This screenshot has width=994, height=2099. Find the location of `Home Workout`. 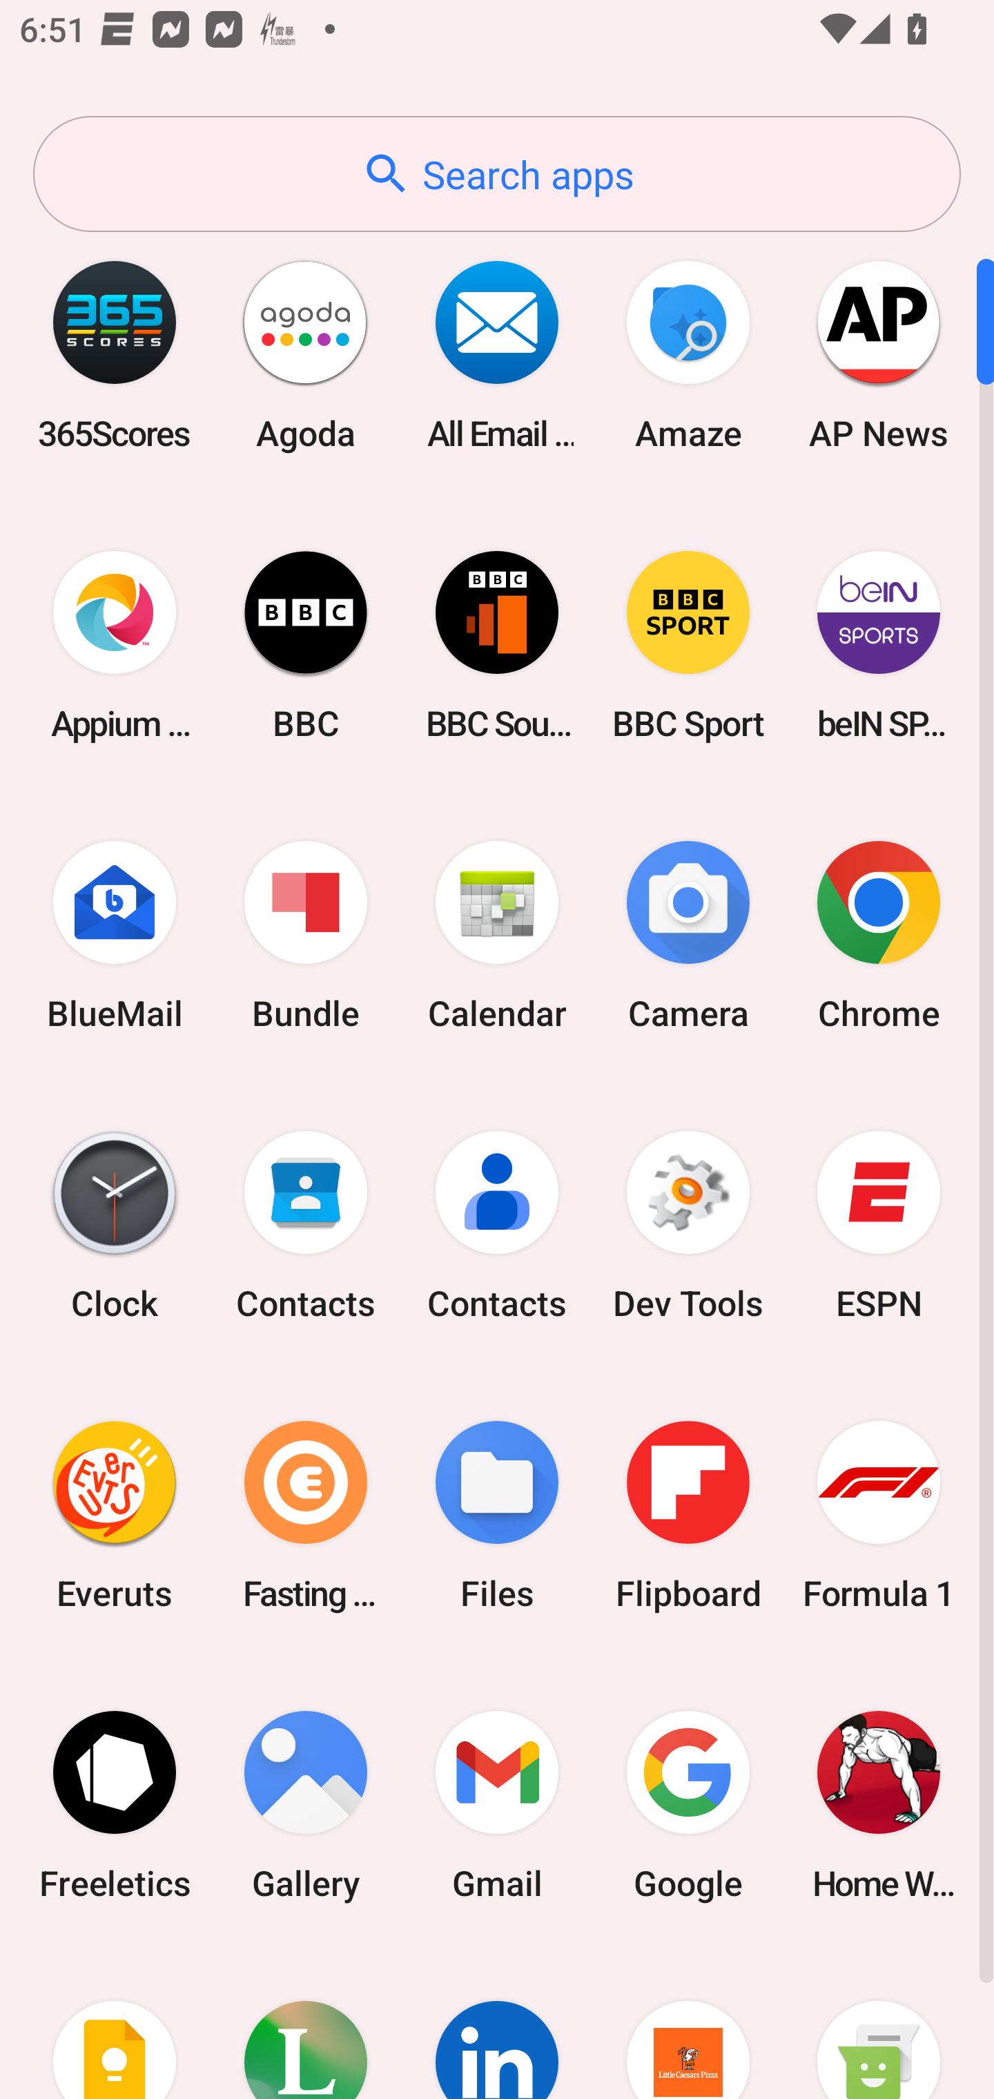

Home Workout is located at coordinates (879, 1805).